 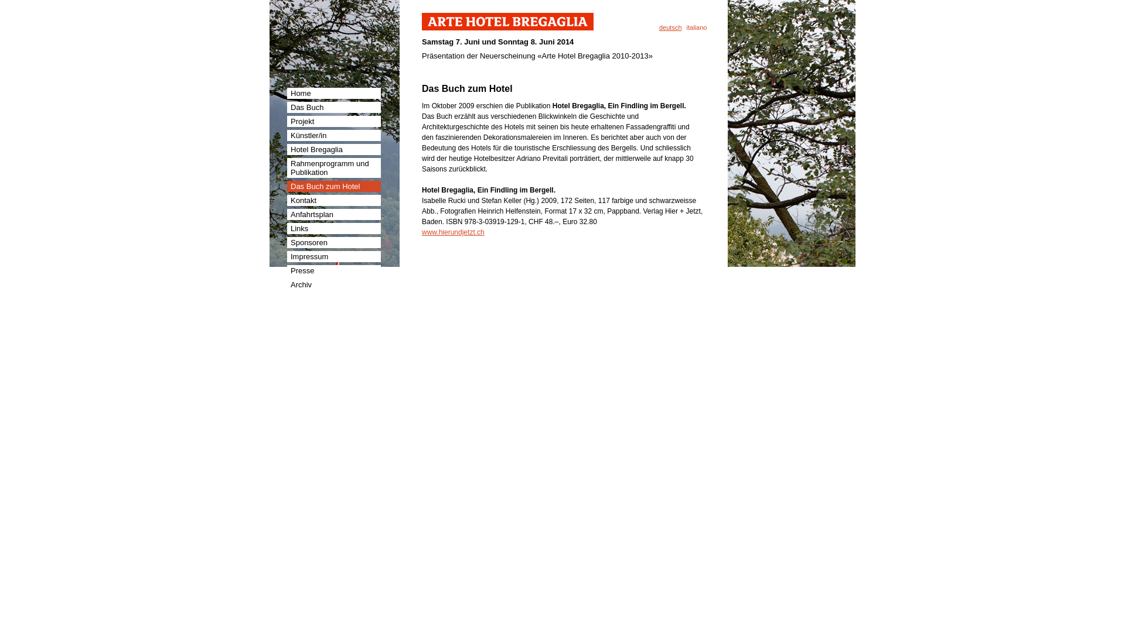 I want to click on Archiv, so click(x=334, y=284).